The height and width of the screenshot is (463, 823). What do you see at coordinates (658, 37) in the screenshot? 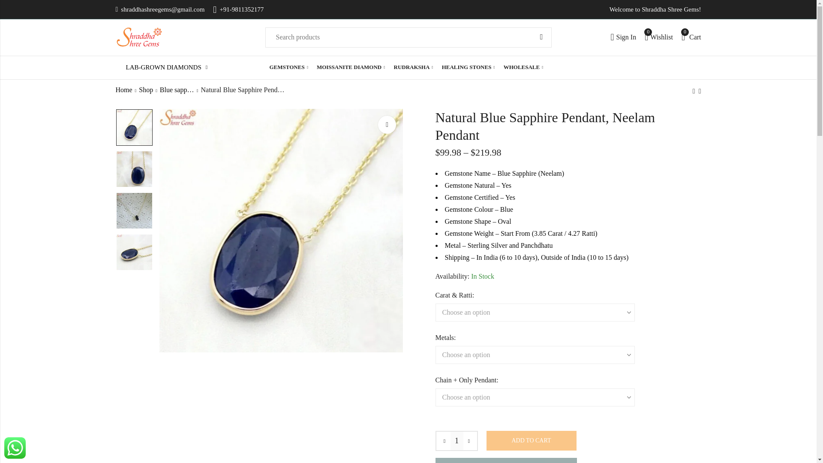
I see `natural blue sapphire pendant` at bounding box center [658, 37].